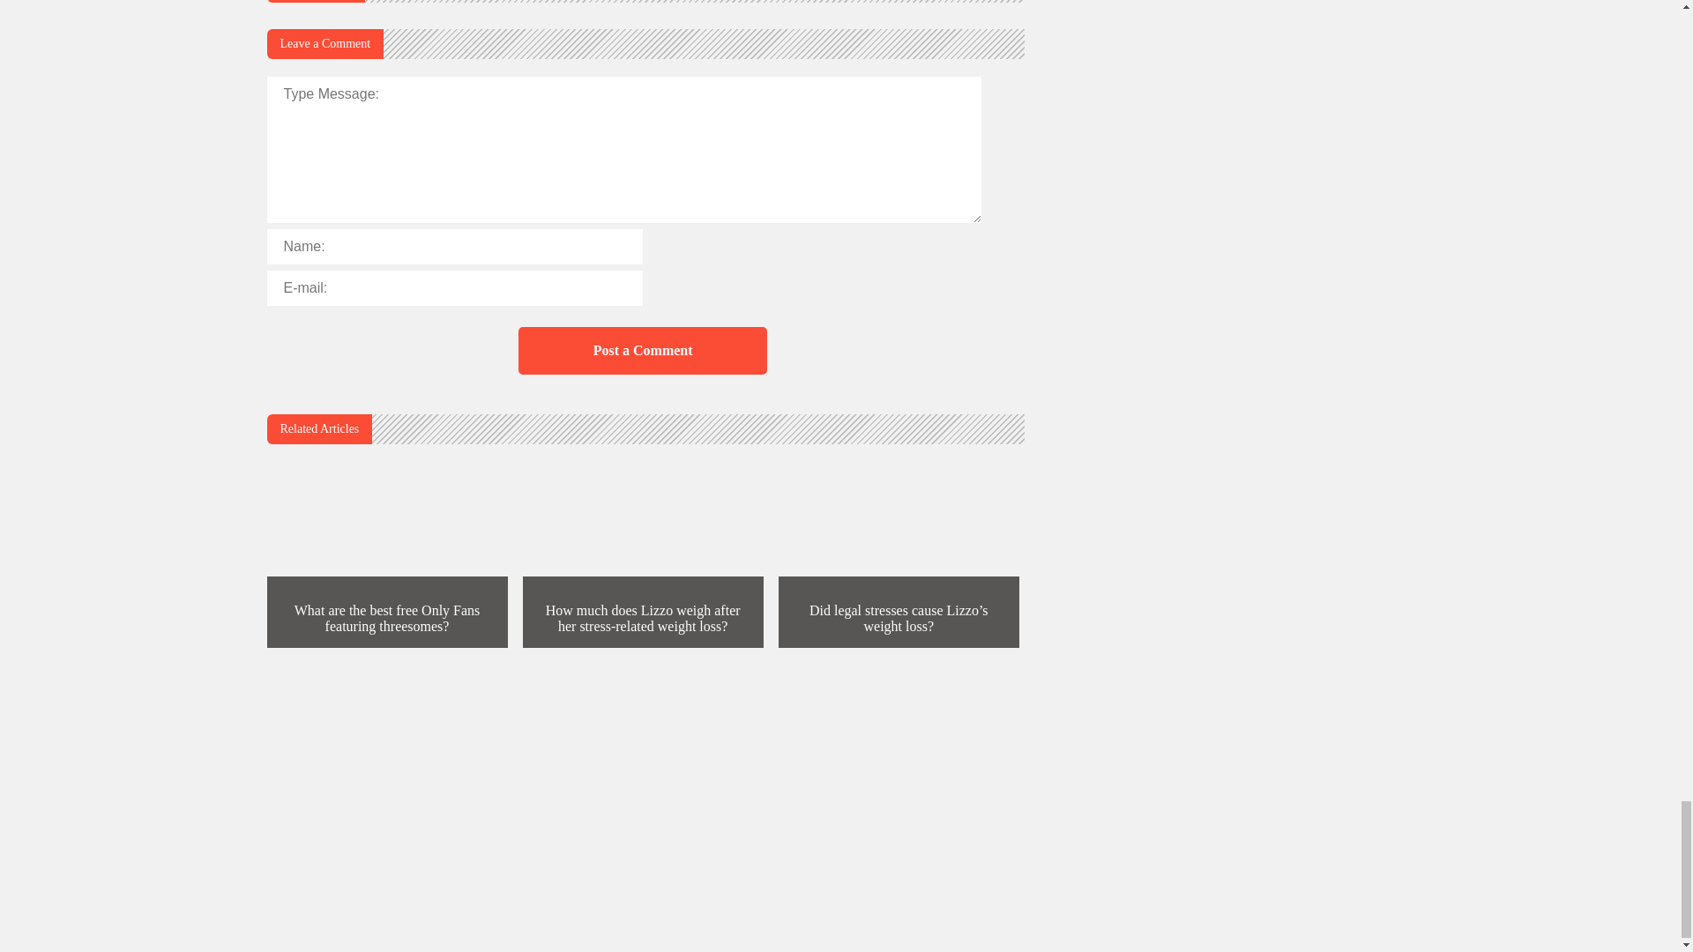 The width and height of the screenshot is (1693, 952). What do you see at coordinates (642, 351) in the screenshot?
I see `Post a Comment` at bounding box center [642, 351].